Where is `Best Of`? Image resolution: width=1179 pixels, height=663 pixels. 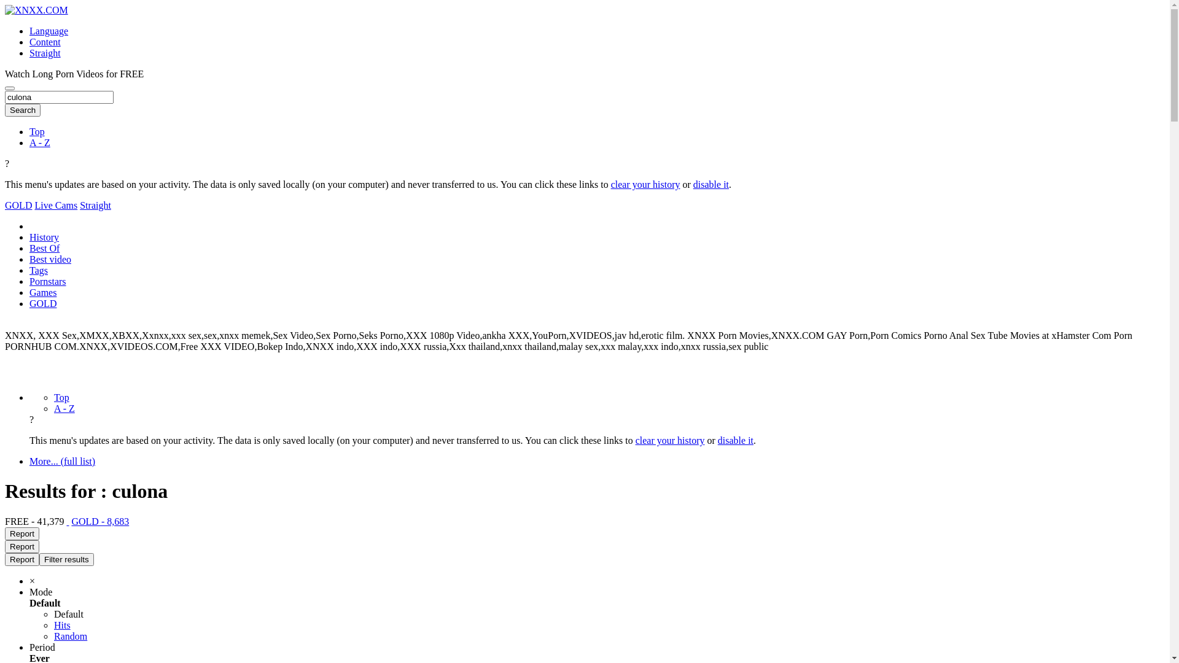
Best Of is located at coordinates (44, 248).